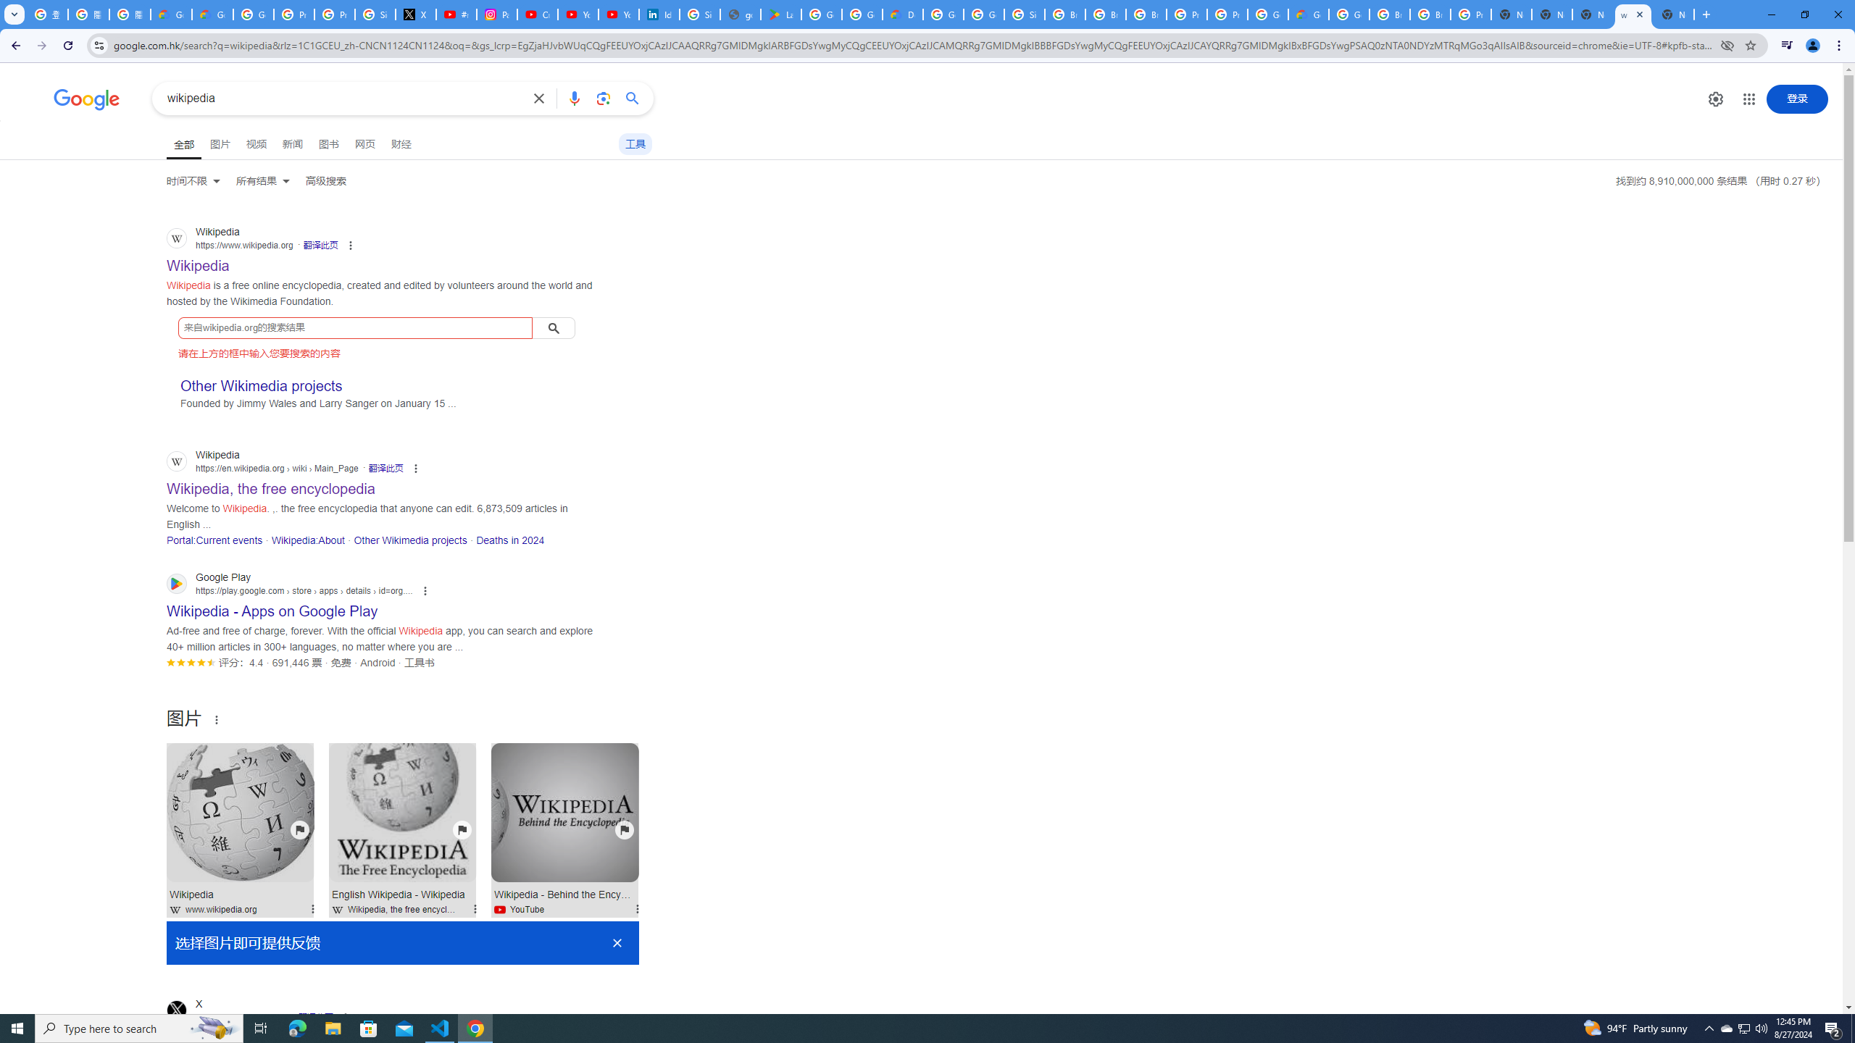 Image resolution: width=1855 pixels, height=1043 pixels. What do you see at coordinates (781, 14) in the screenshot?
I see `Last Shelter: Survival - Apps on Google Play` at bounding box center [781, 14].